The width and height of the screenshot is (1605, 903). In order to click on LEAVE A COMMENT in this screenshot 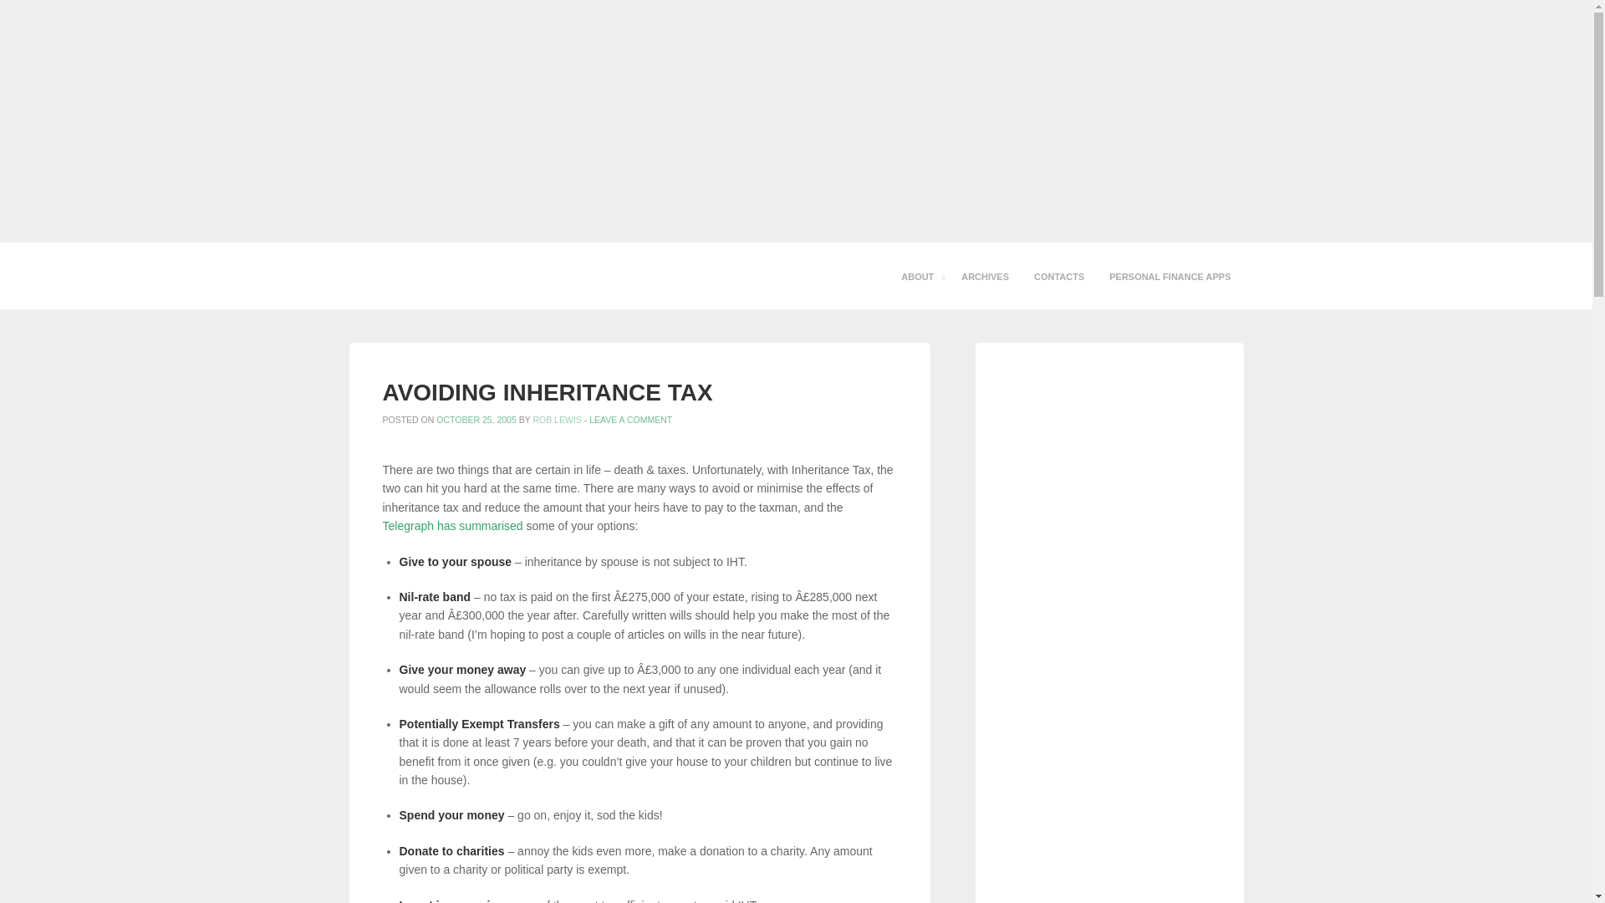, I will do `click(630, 419)`.